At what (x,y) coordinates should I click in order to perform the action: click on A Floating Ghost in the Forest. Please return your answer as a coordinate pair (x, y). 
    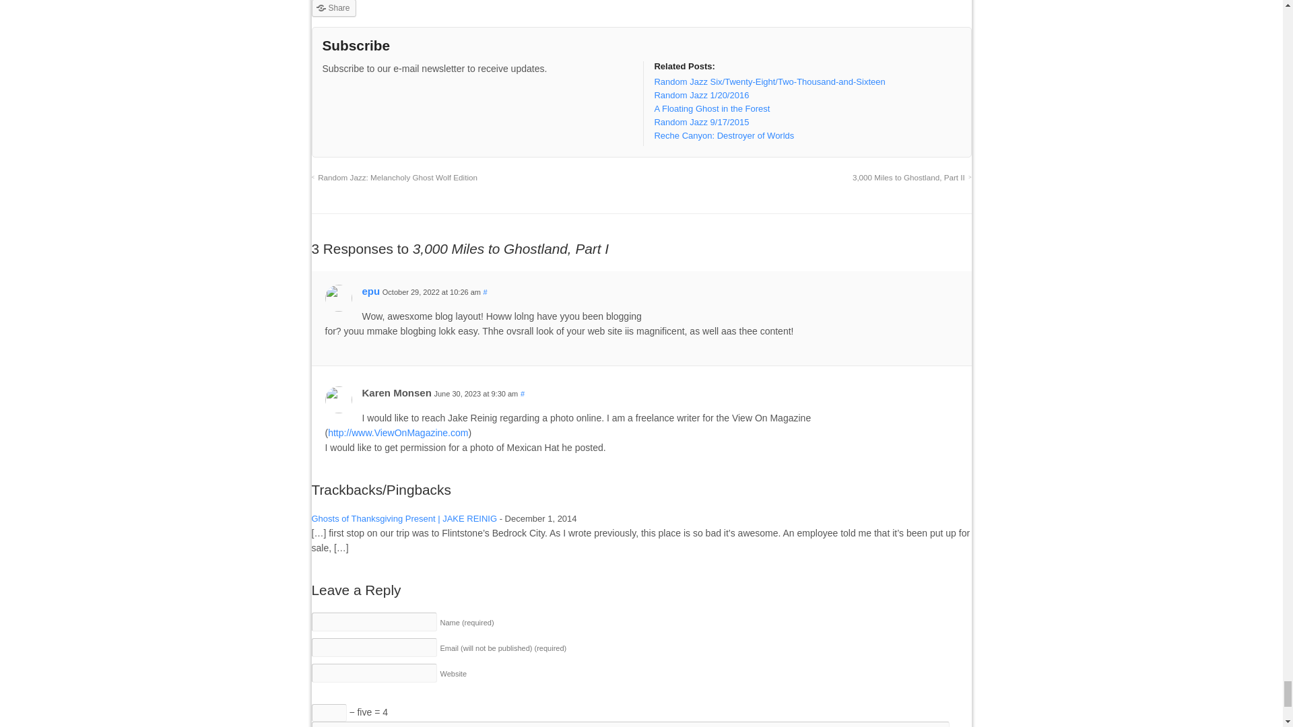
    Looking at the image, I should click on (711, 108).